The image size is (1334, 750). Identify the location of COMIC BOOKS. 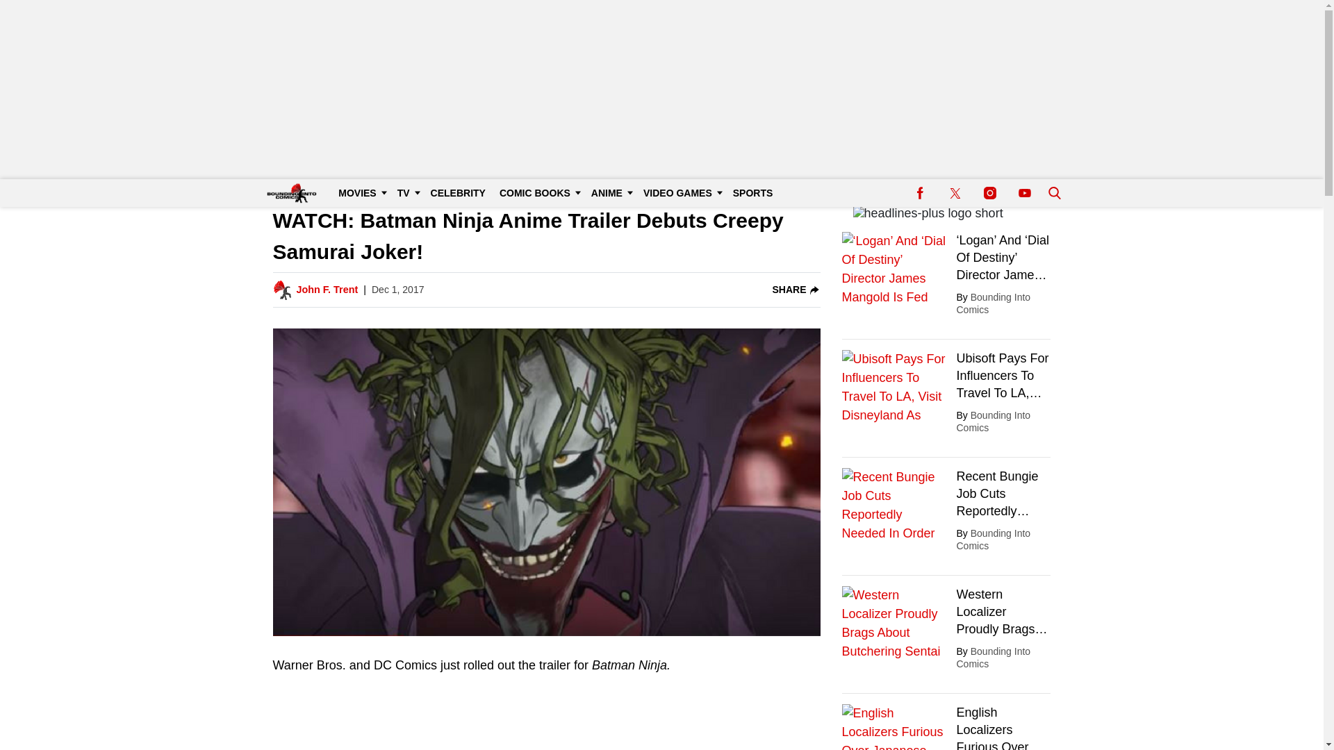
(538, 193).